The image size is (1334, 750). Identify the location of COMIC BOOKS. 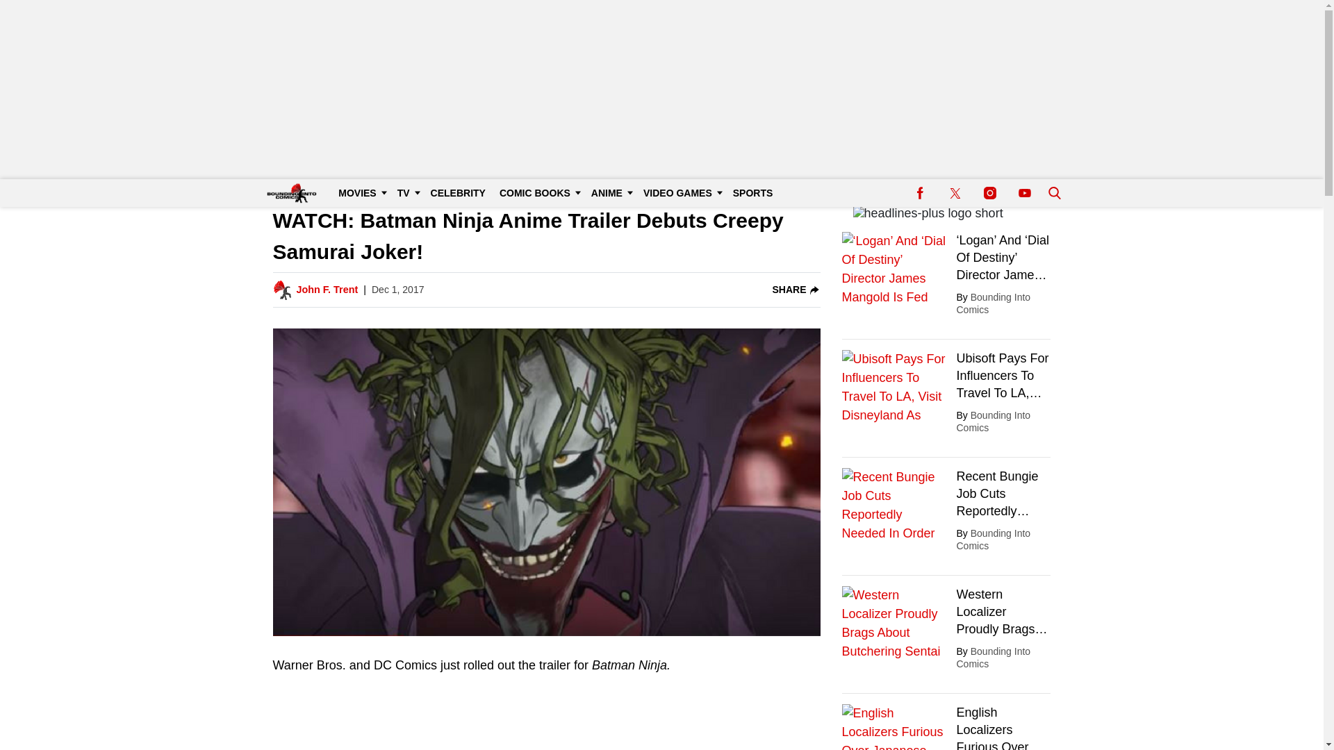
(538, 193).